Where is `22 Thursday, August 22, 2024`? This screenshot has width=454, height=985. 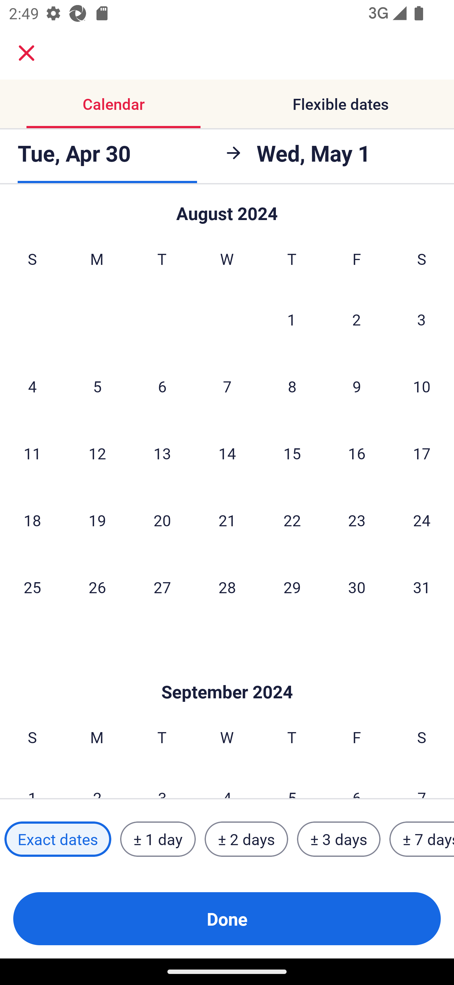 22 Thursday, August 22, 2024 is located at coordinates (292, 520).